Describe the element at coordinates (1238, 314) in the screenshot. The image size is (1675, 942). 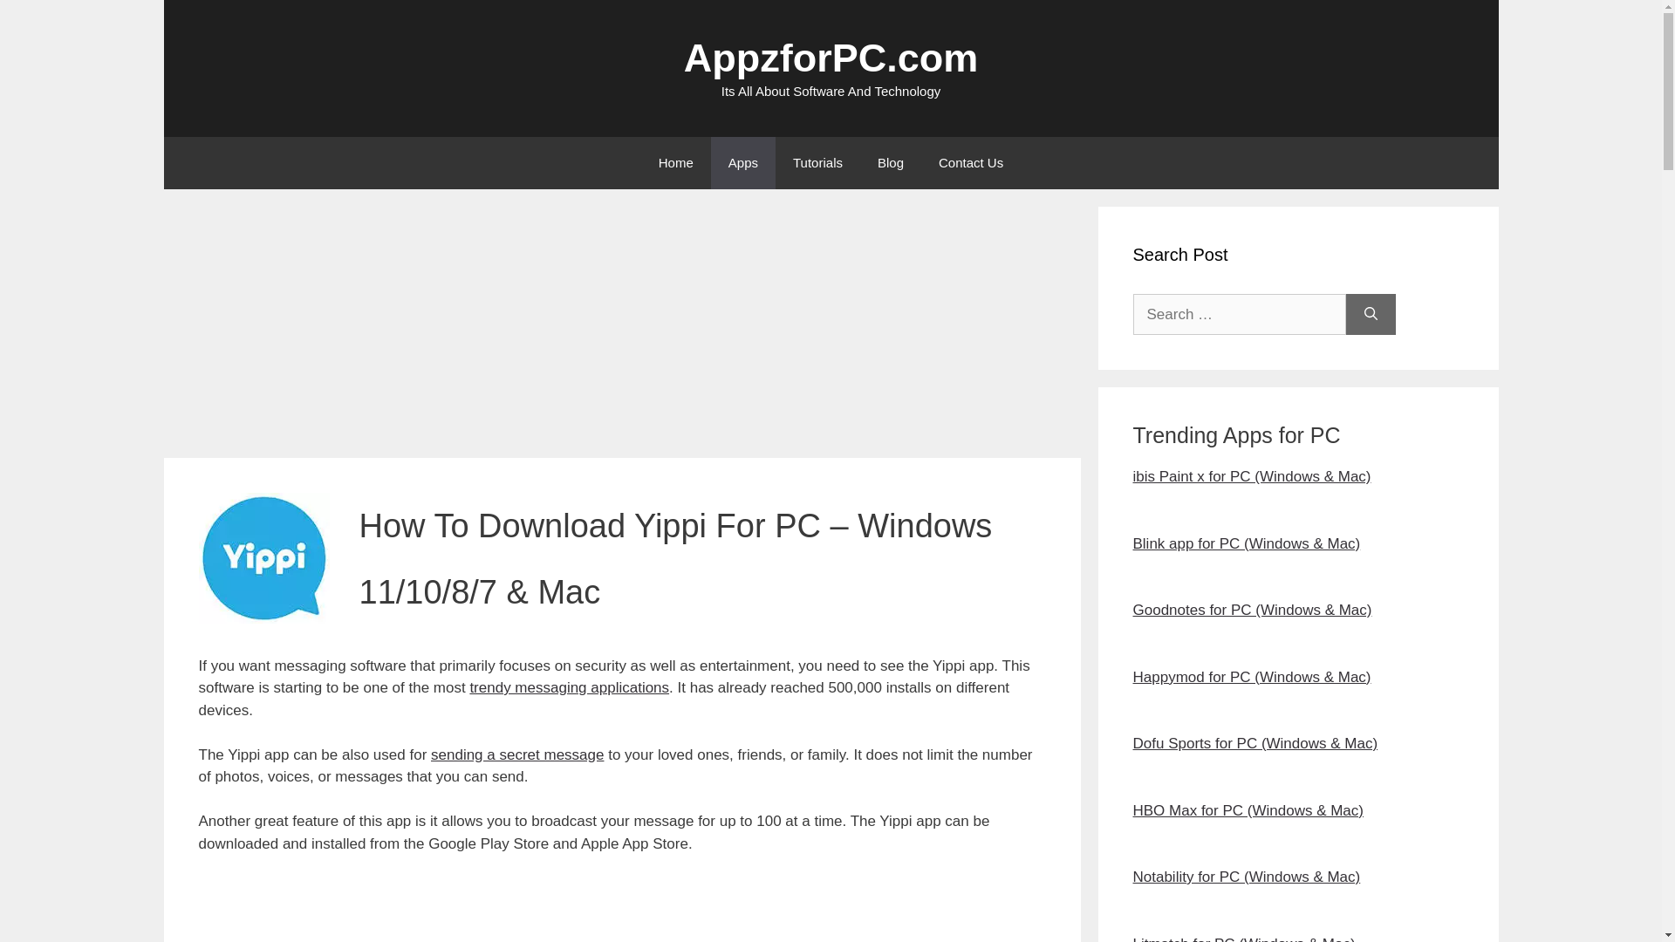
I see `Search for:` at that location.